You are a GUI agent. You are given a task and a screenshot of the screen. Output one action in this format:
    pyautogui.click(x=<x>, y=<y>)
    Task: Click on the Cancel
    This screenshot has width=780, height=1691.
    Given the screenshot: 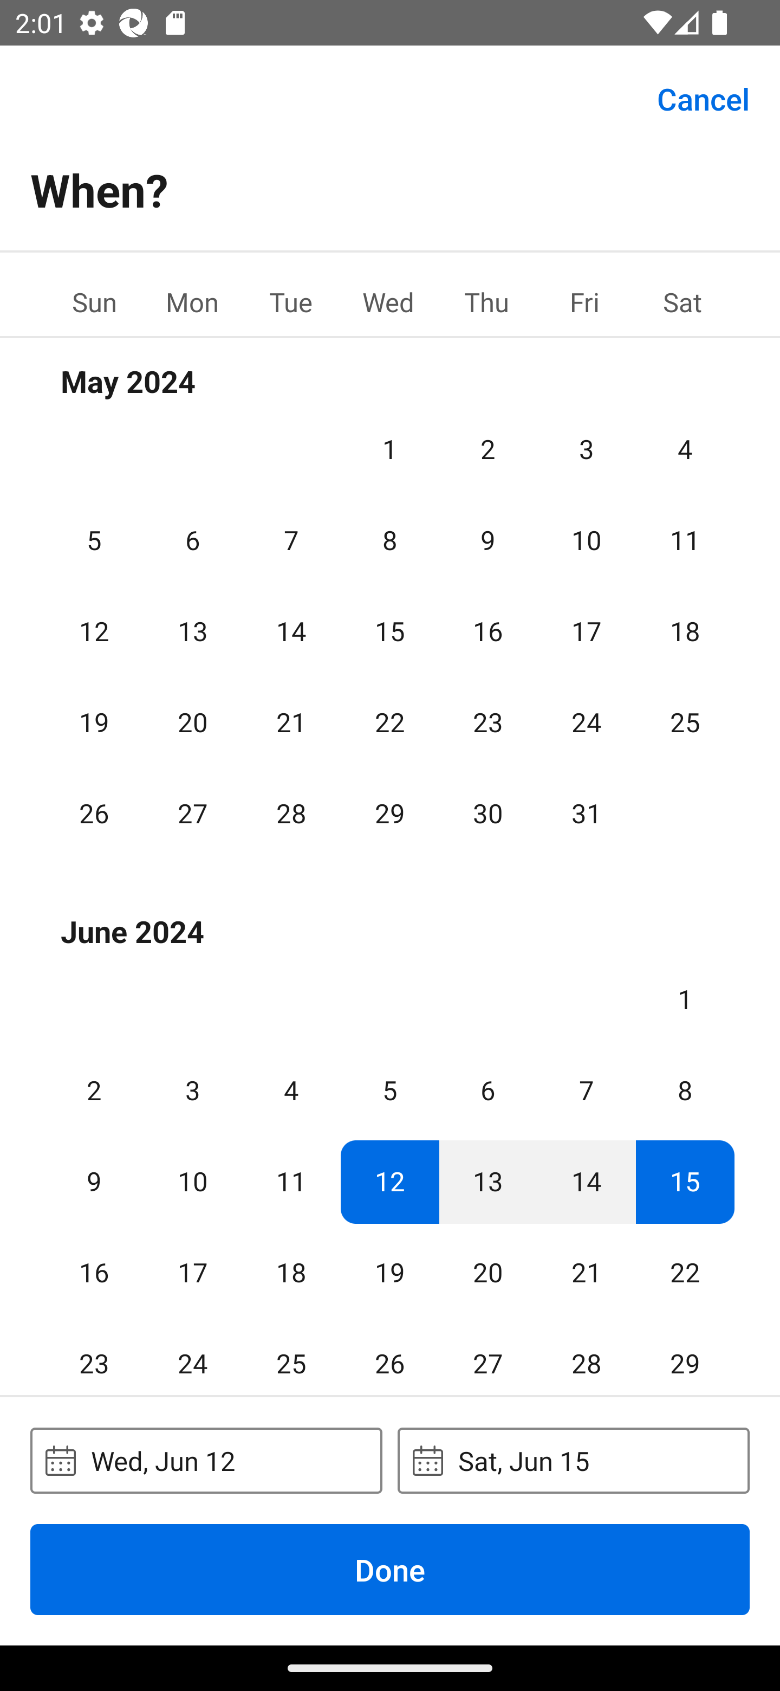 What is the action you would take?
    pyautogui.click(x=703, y=98)
    